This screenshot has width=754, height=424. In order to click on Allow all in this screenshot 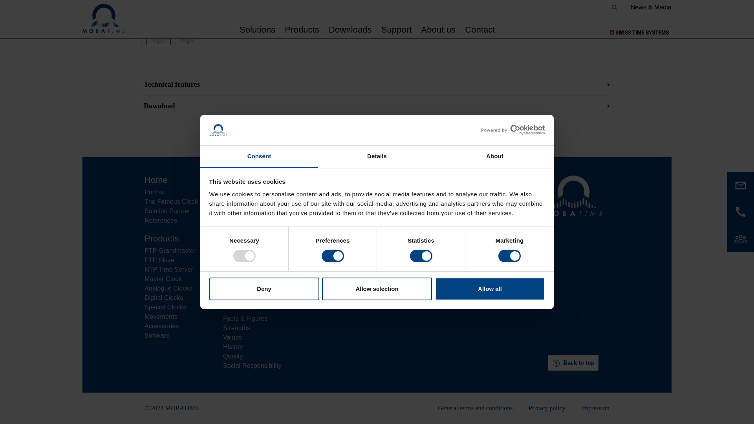, I will do `click(490, 76)`.